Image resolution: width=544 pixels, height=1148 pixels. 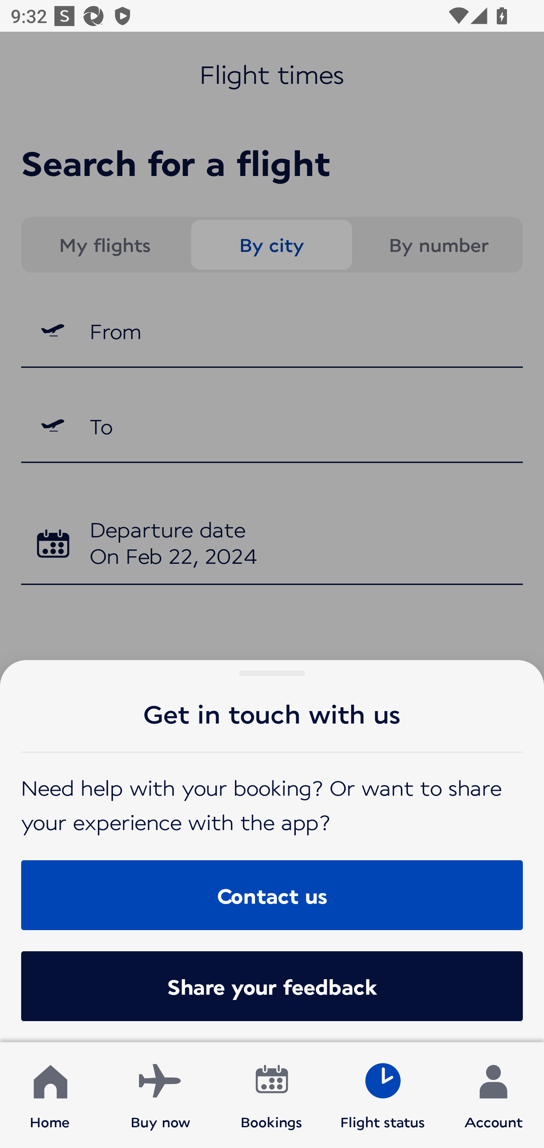 I want to click on Buy now, so click(x=161, y=1095).